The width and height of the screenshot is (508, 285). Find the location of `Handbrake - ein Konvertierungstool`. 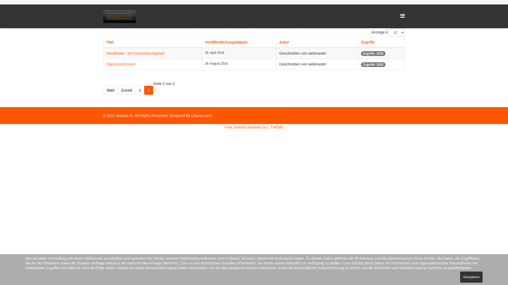

Handbrake - ein Konvertierungstool is located at coordinates (135, 53).